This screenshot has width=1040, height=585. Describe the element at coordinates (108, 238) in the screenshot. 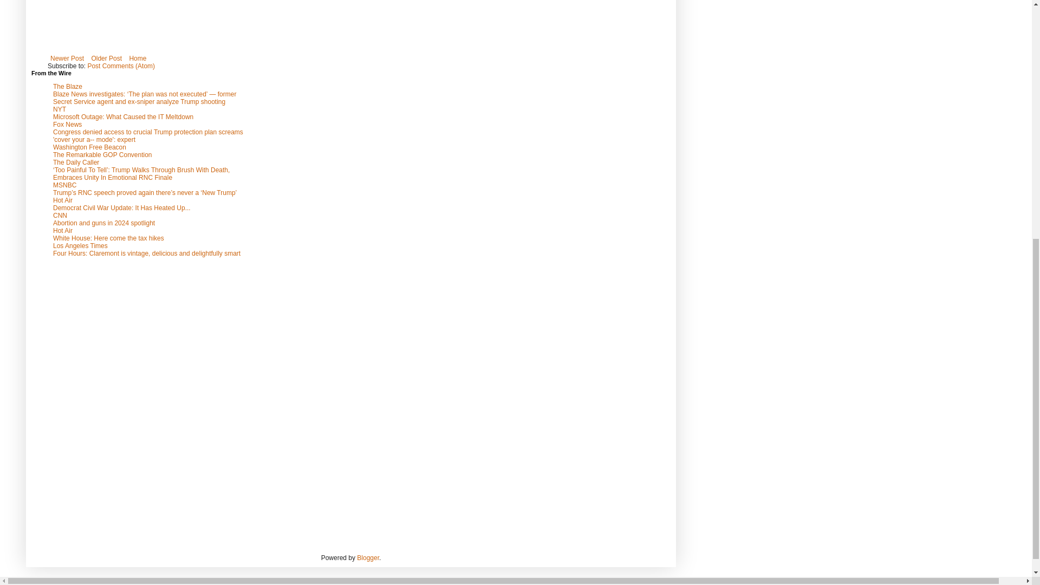

I see `White House: Here come the tax hikes` at that location.